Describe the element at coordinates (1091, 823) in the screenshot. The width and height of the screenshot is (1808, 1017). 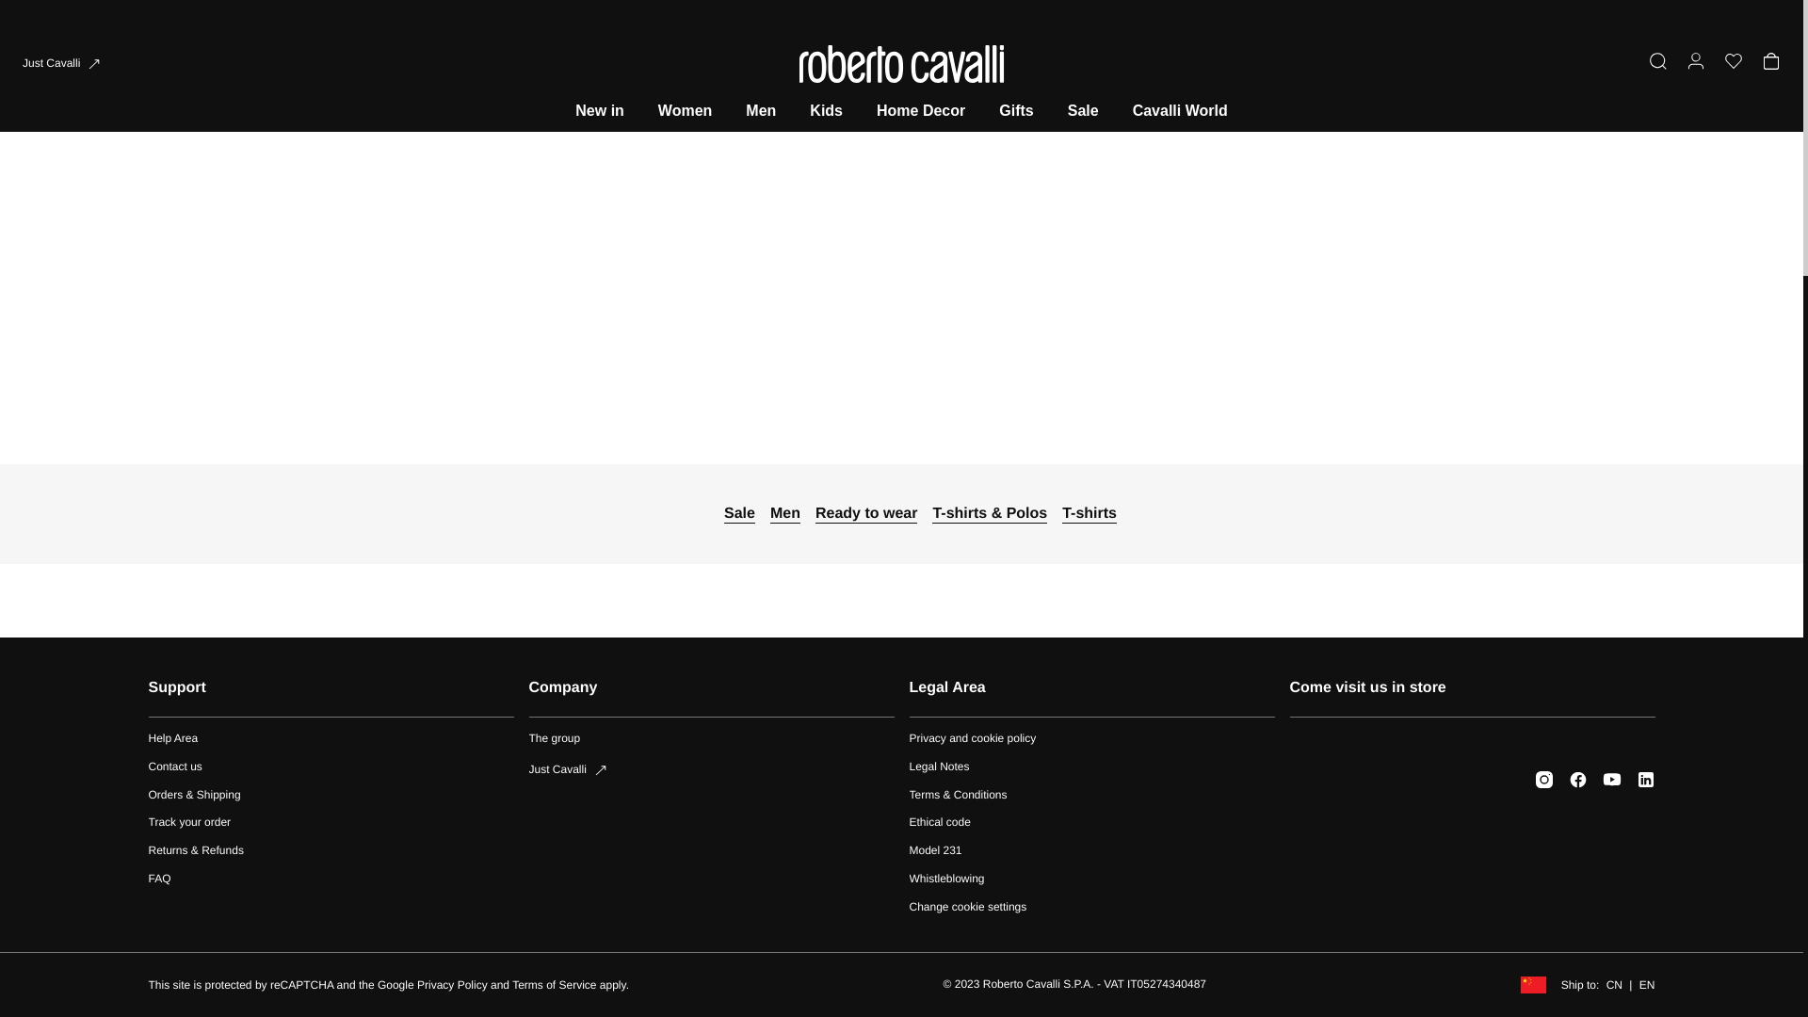
I see `Ethical code` at that location.